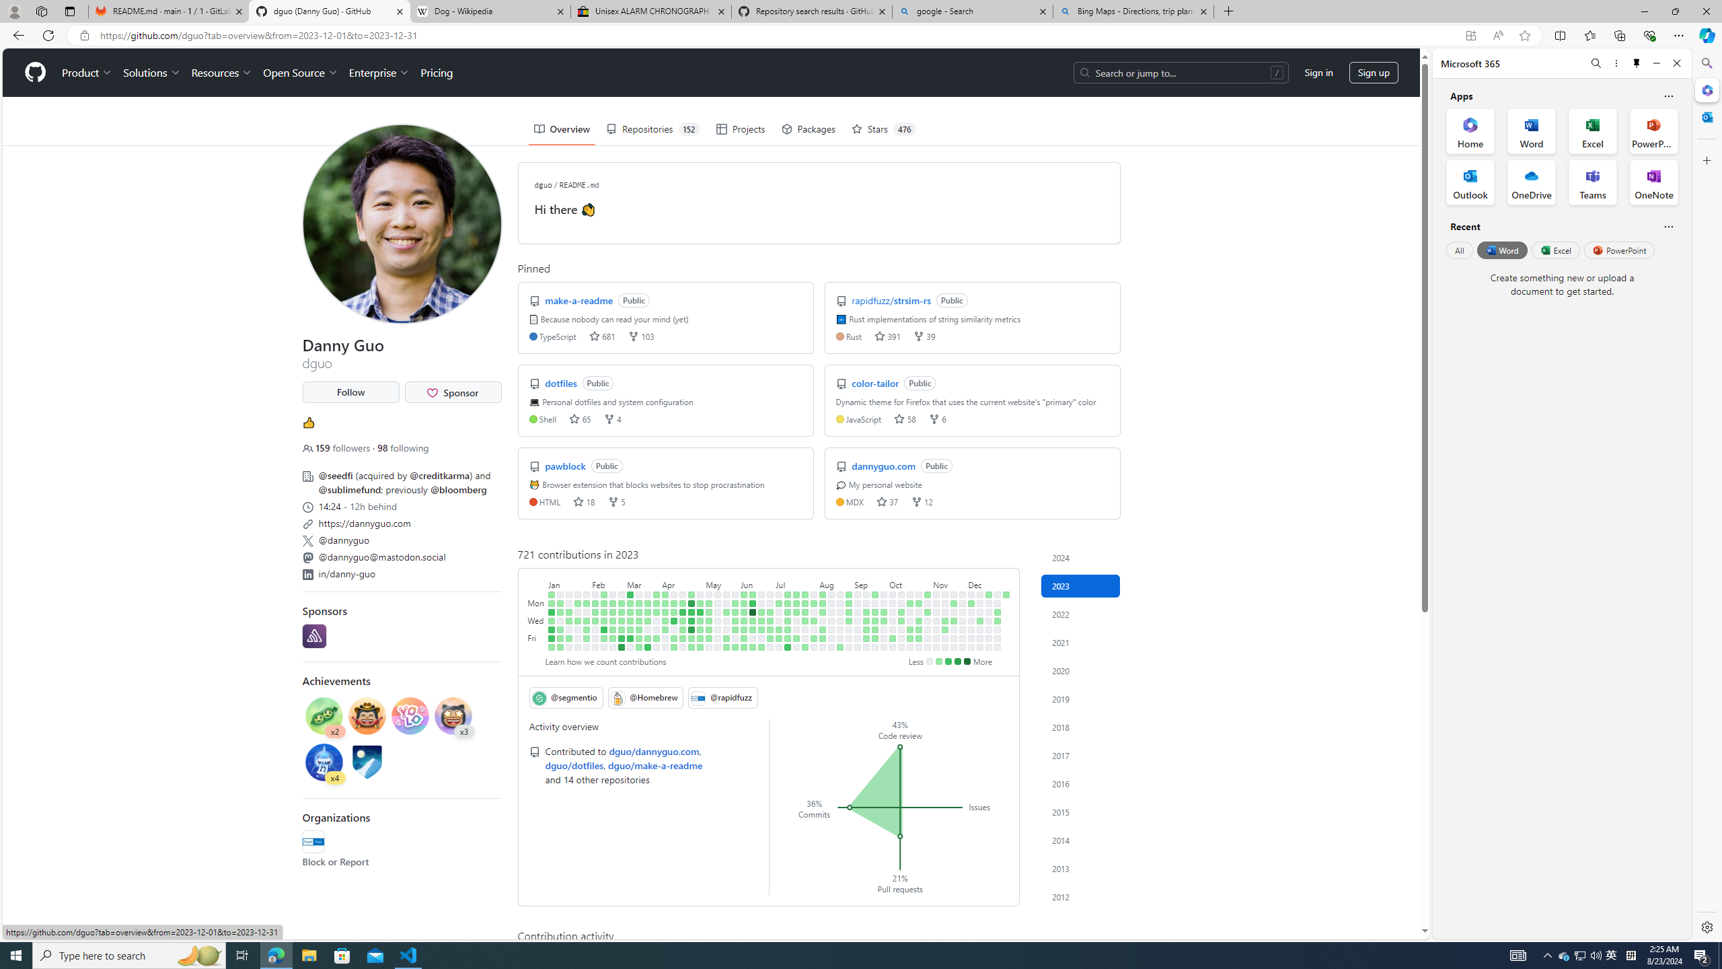 The height and width of the screenshot is (969, 1722). Describe the element at coordinates (892, 647) in the screenshot. I see `No contributions on October 7th.` at that location.